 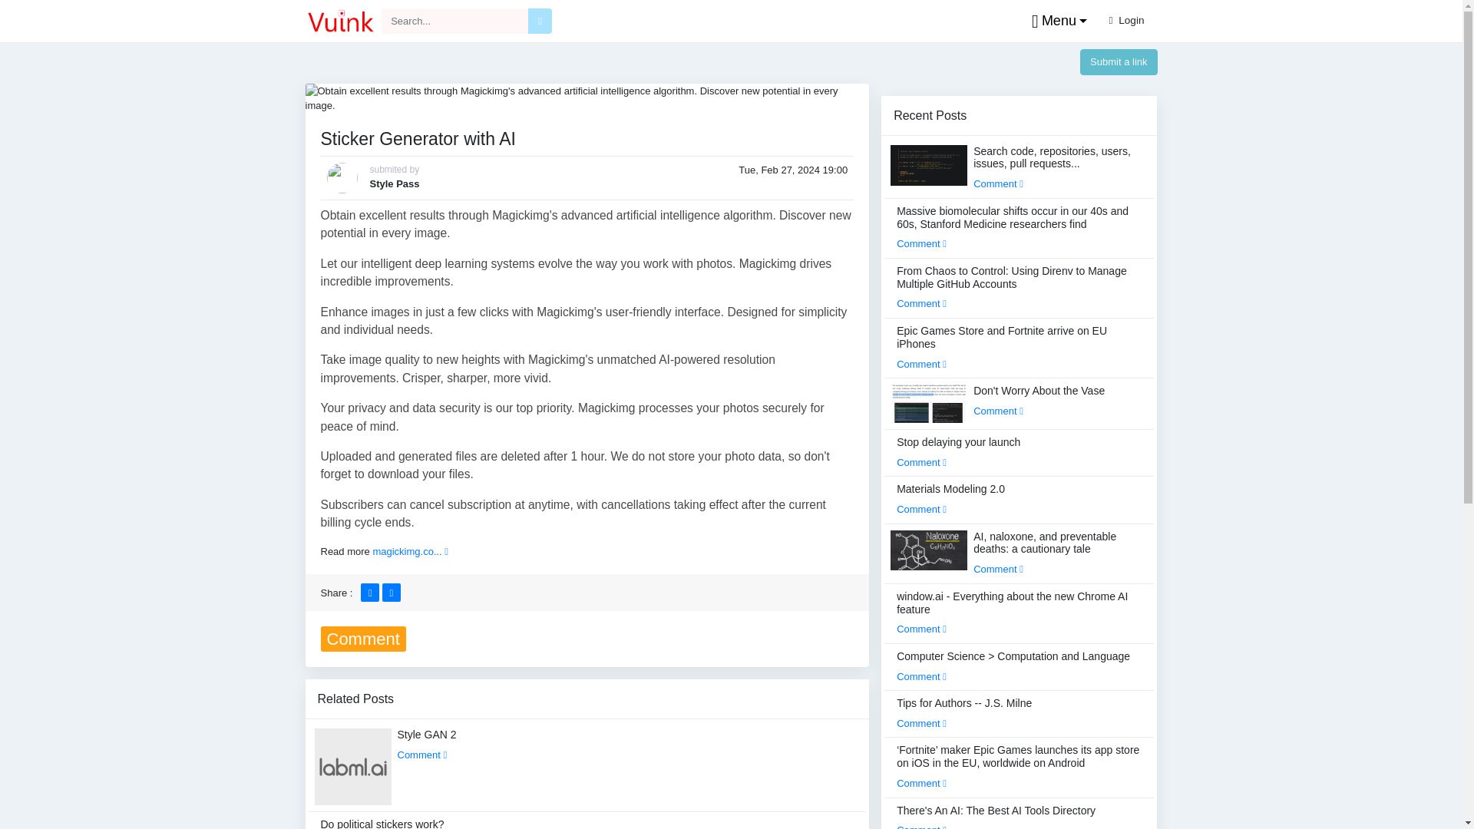 What do you see at coordinates (410, 551) in the screenshot?
I see `magickimg.co...` at bounding box center [410, 551].